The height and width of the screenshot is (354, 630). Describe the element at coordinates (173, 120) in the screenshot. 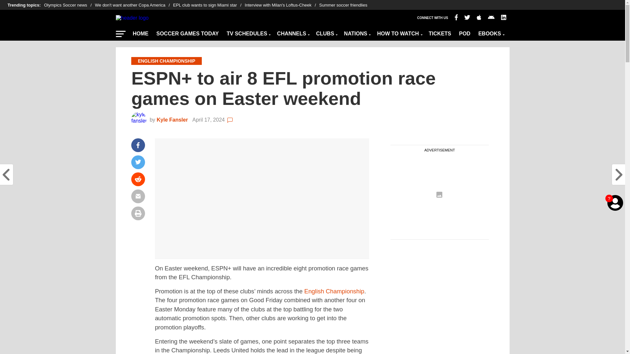

I see `Kyle Fansler` at that location.